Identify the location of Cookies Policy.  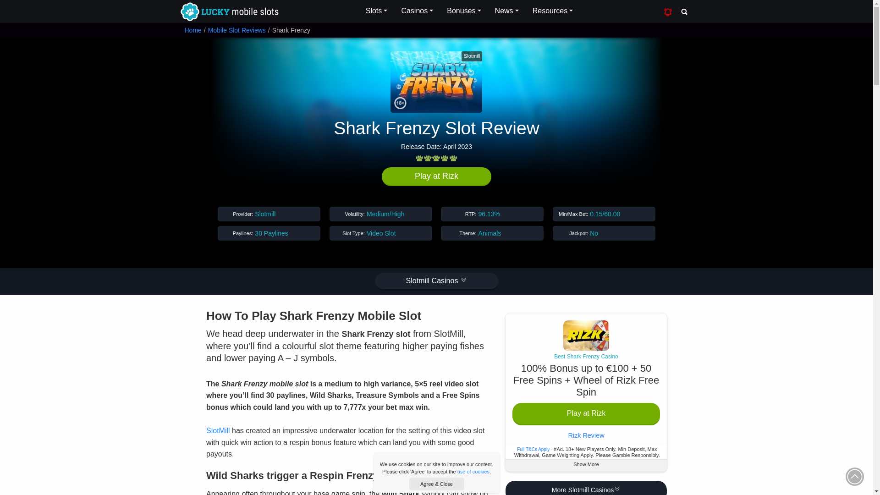
(473, 471).